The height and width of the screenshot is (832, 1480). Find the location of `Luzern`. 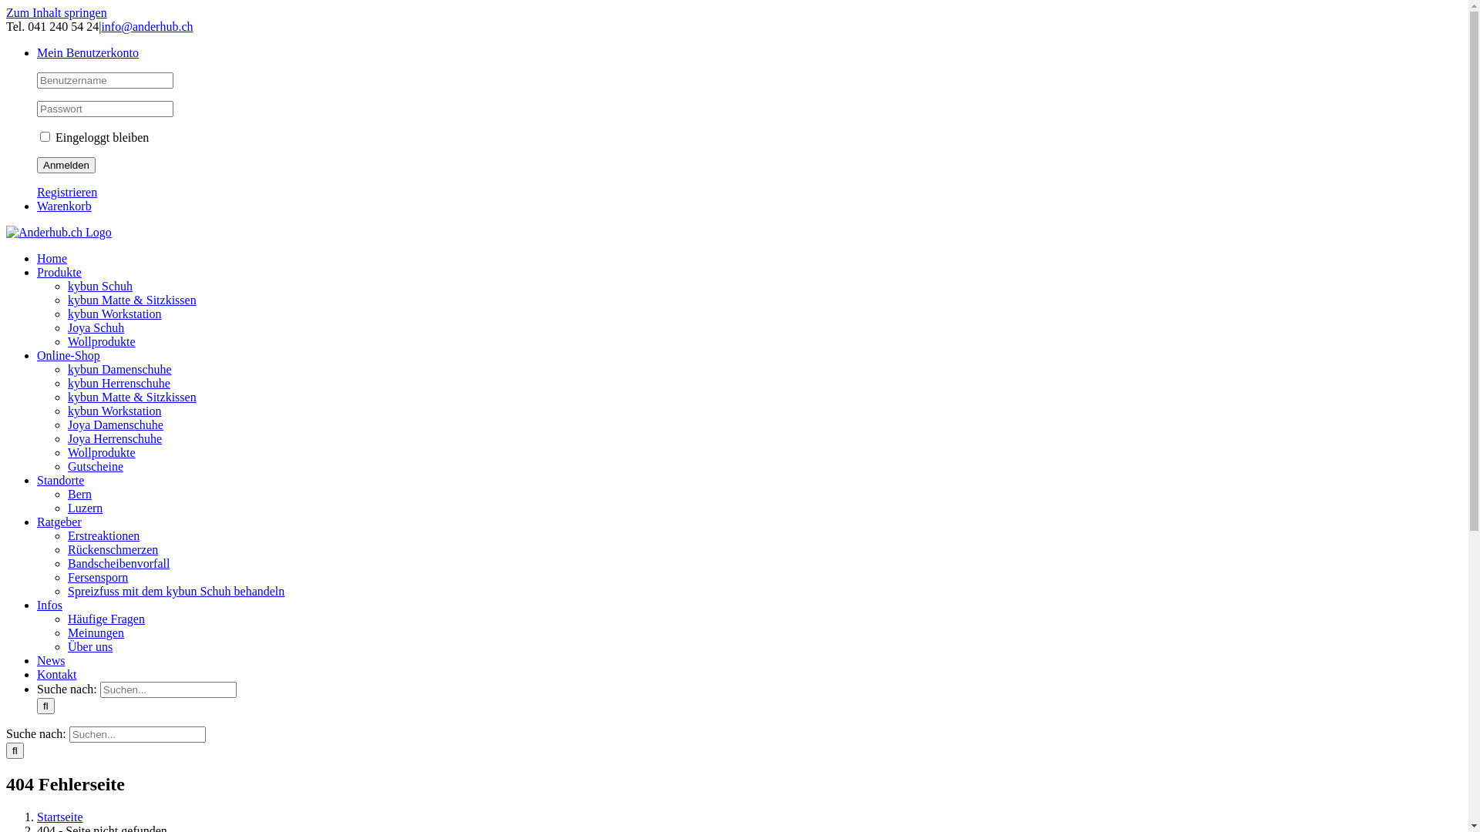

Luzern is located at coordinates (85, 508).